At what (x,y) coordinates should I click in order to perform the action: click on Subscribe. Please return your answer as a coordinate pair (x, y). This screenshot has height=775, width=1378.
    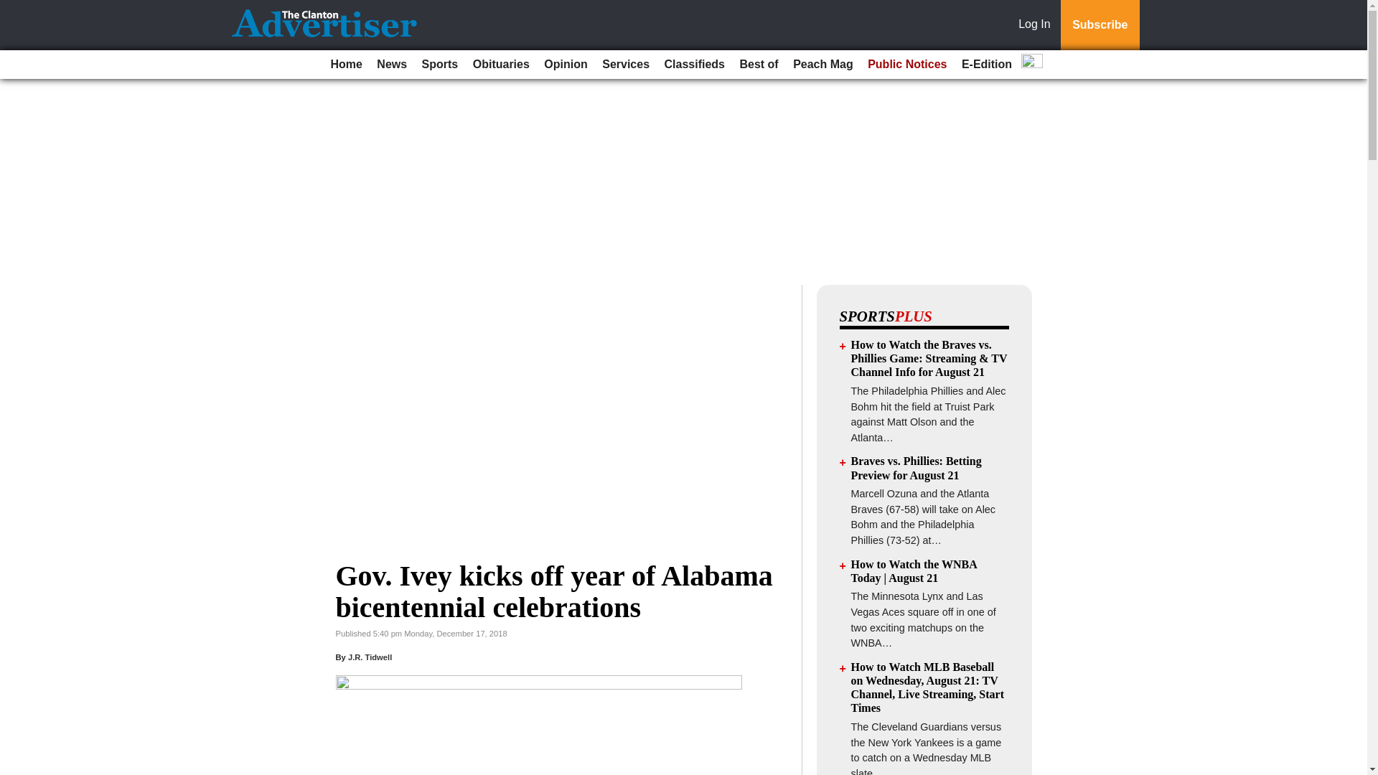
    Looking at the image, I should click on (1100, 25).